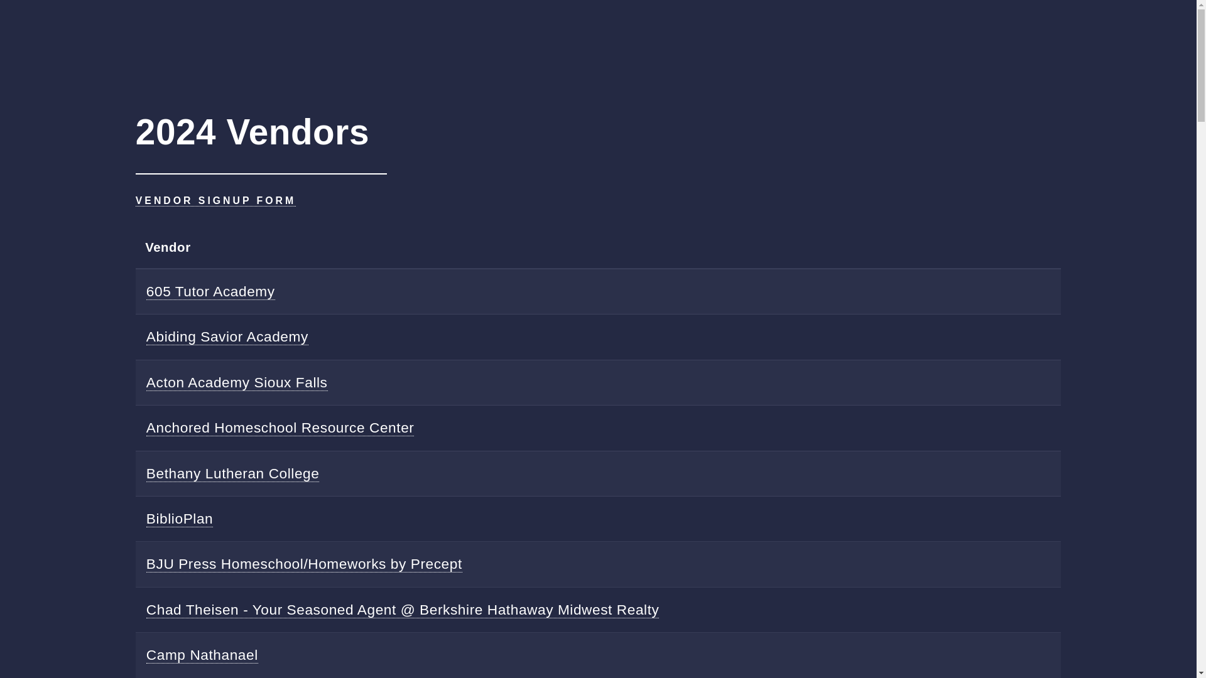  I want to click on VENDOR SIGNUP FORM, so click(215, 201).